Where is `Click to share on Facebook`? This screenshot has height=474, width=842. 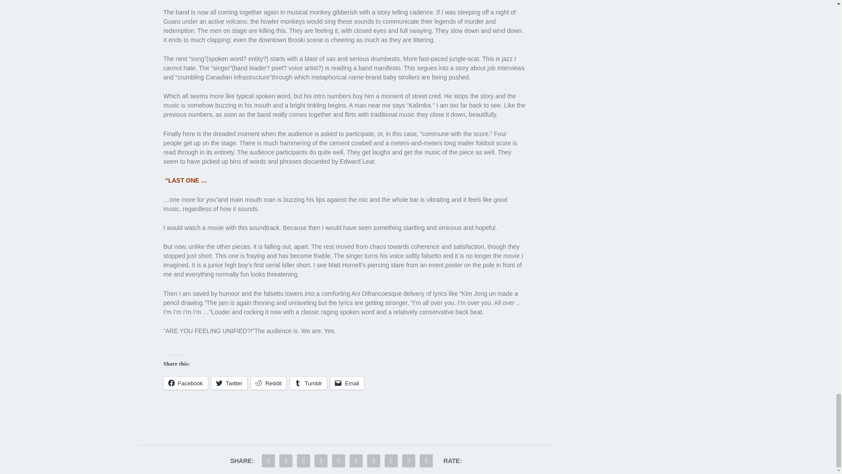
Click to share on Facebook is located at coordinates (185, 383).